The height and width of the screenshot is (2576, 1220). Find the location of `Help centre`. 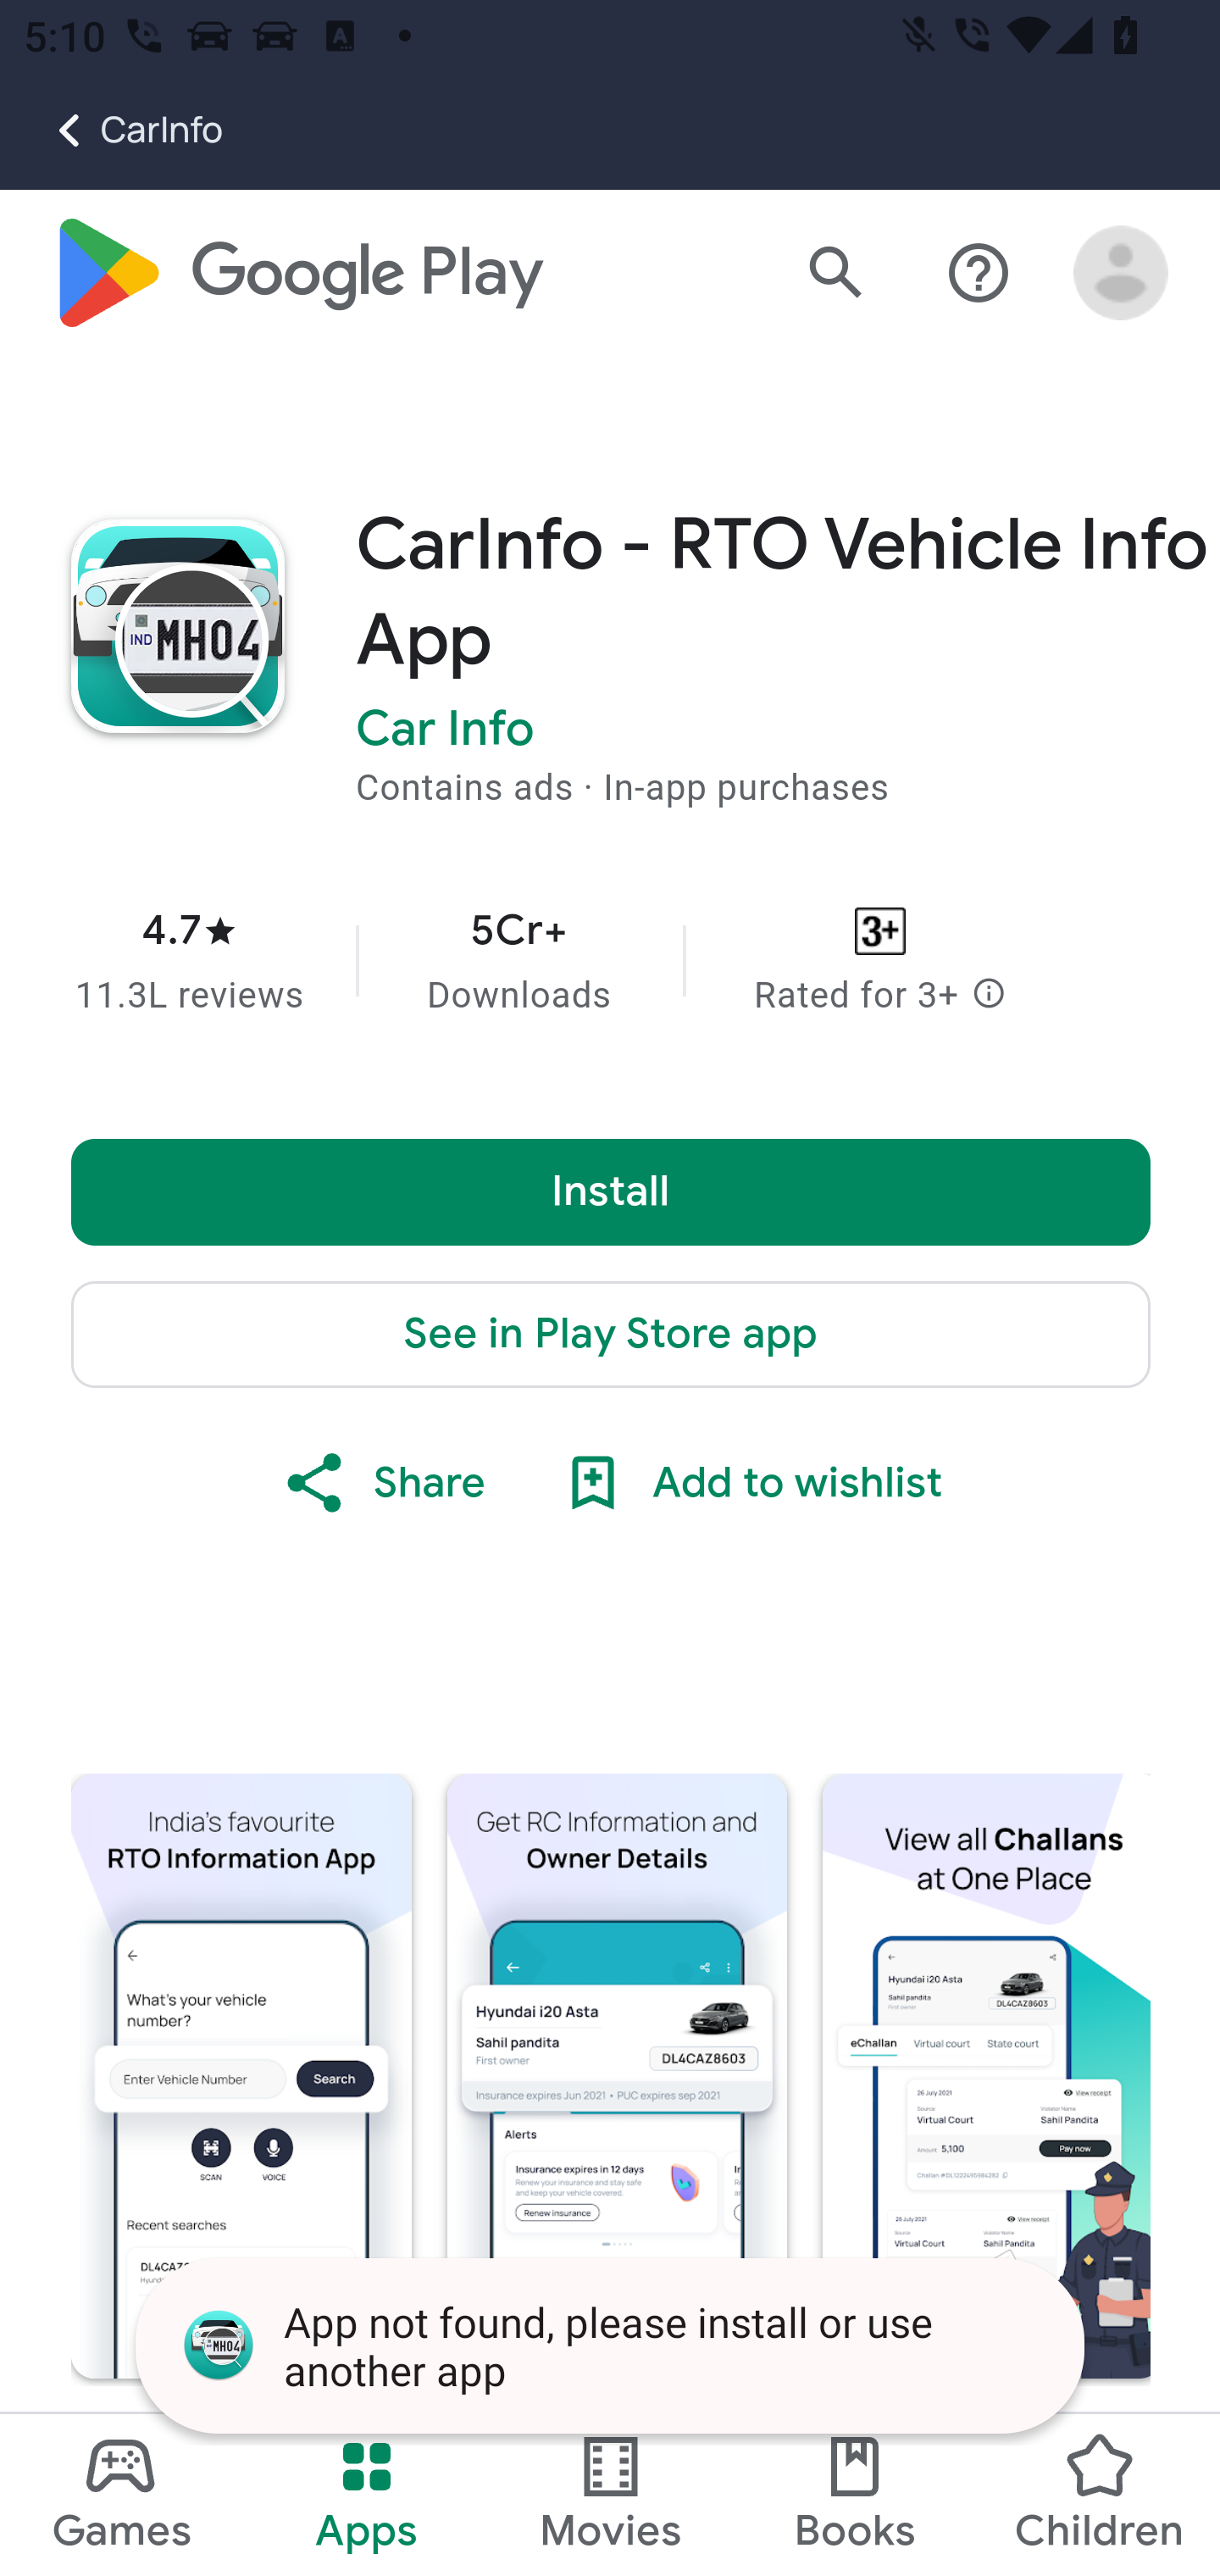

Help centre is located at coordinates (979, 275).